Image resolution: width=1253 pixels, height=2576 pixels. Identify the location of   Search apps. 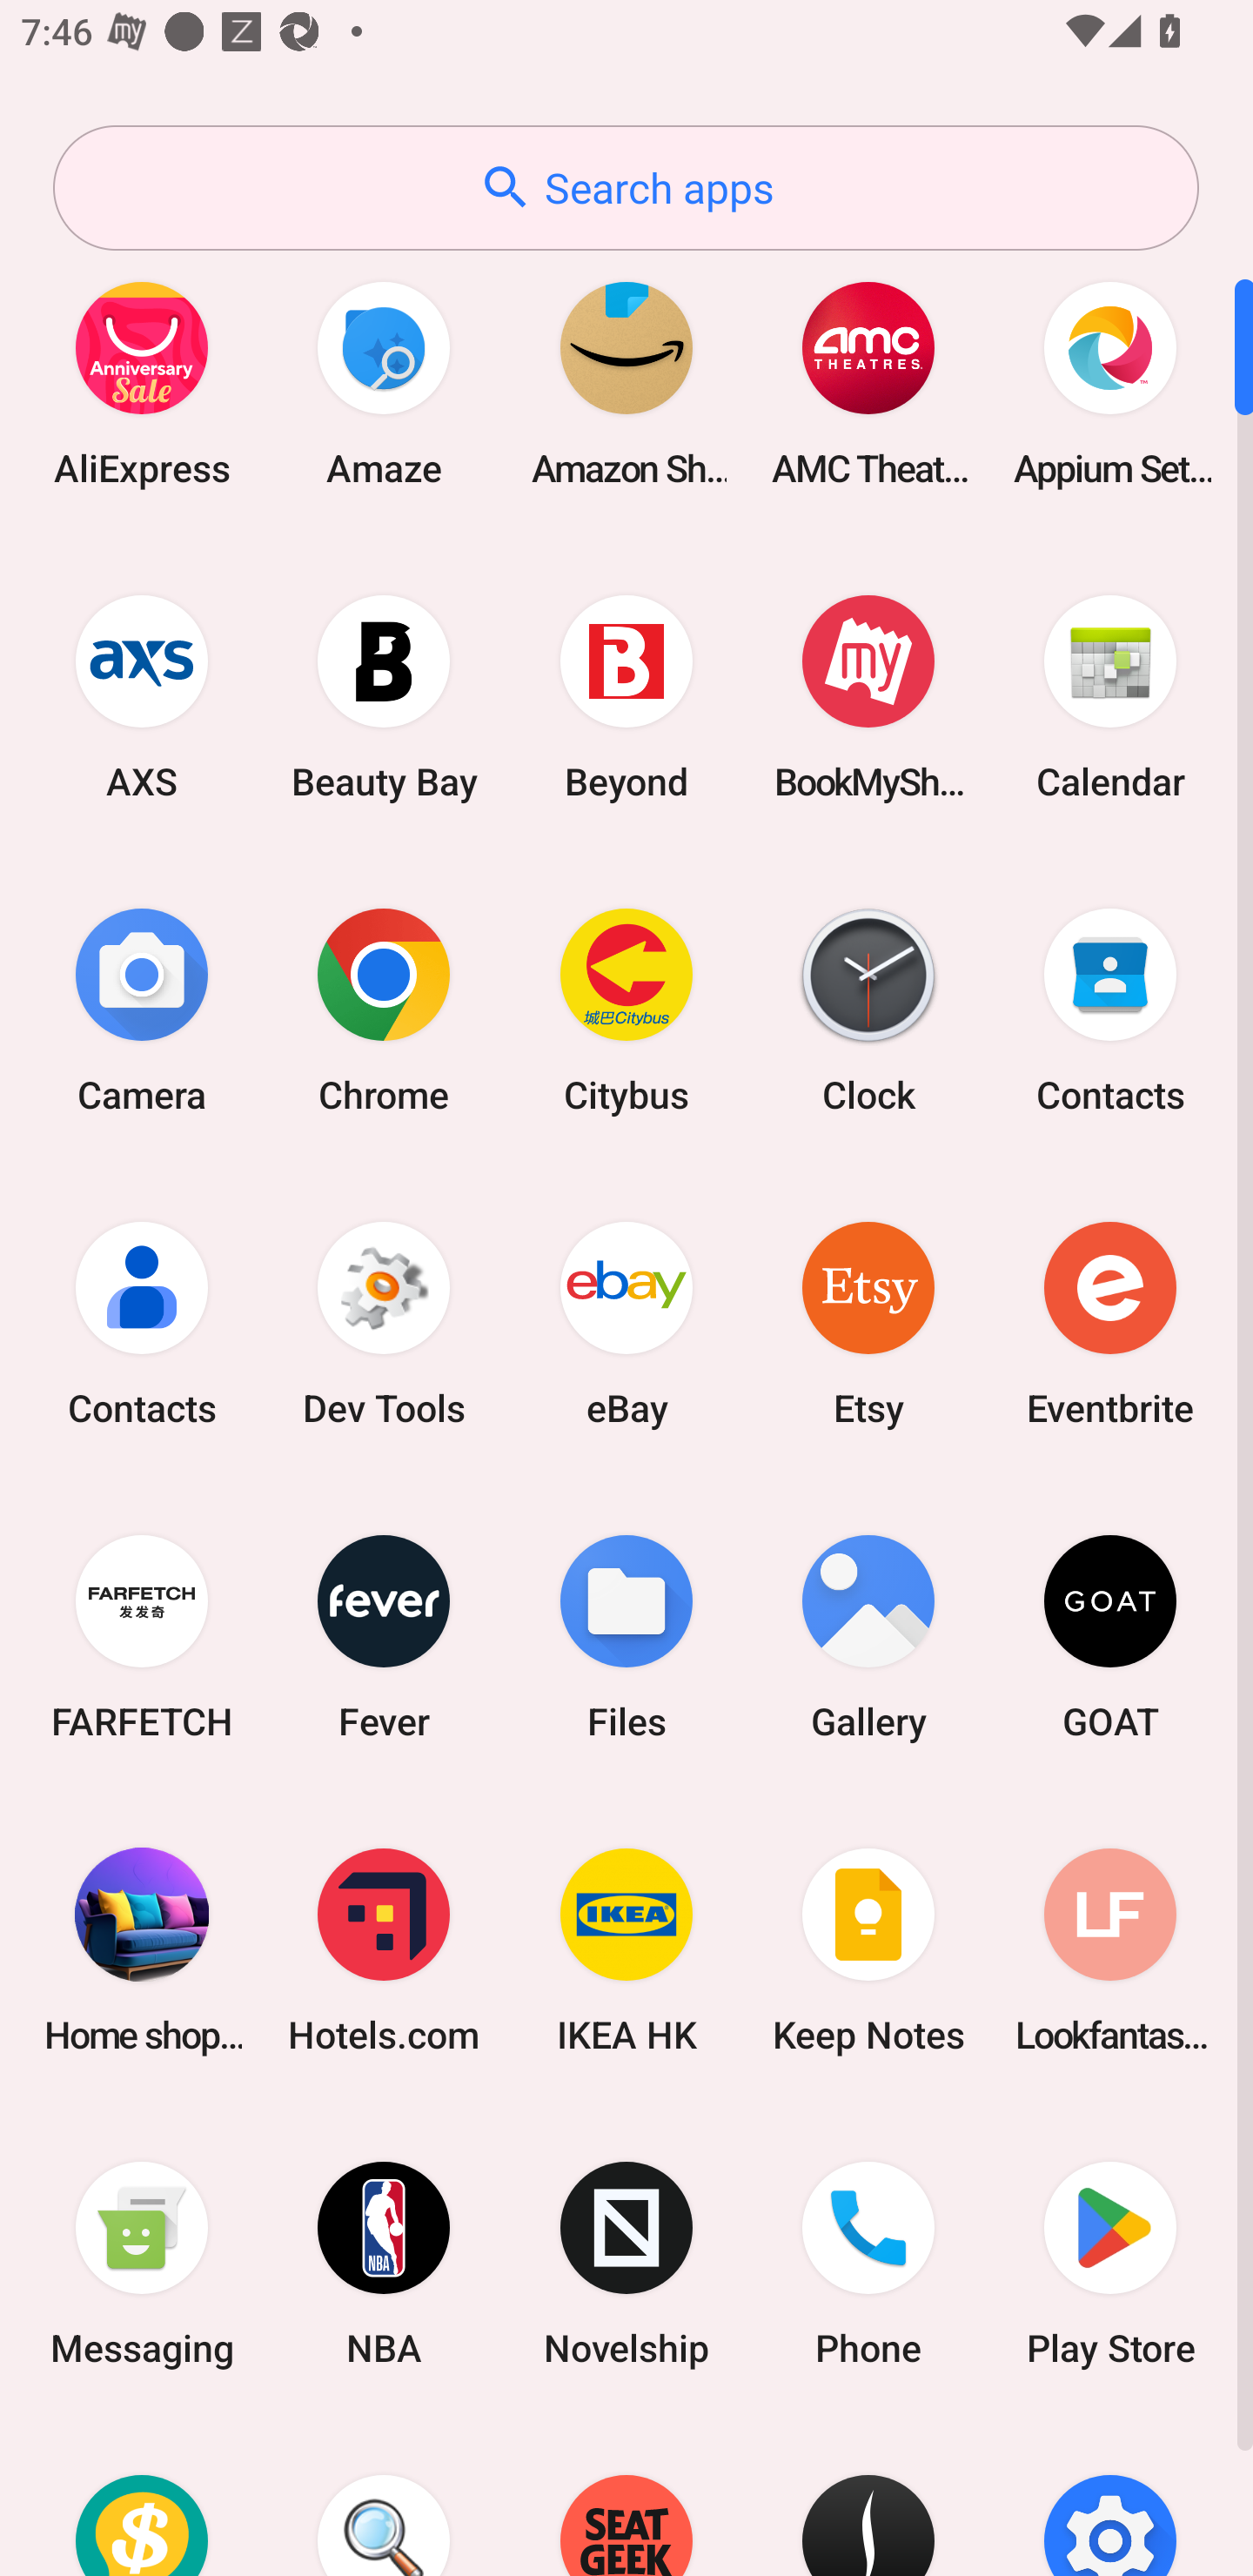
(626, 188).